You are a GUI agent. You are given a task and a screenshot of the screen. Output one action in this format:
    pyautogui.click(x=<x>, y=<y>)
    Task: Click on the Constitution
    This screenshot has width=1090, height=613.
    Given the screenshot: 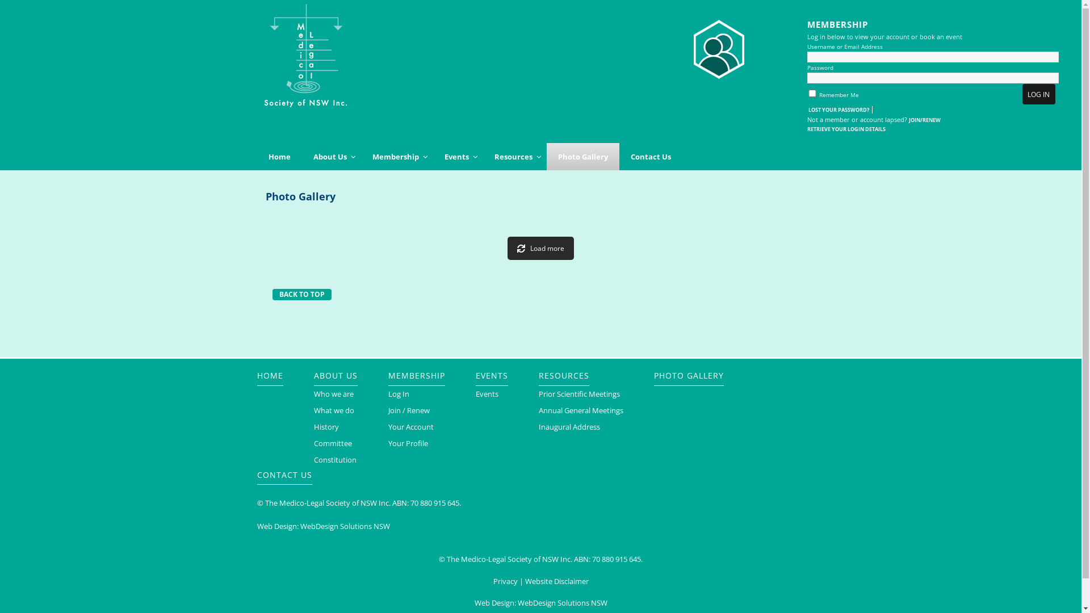 What is the action you would take?
    pyautogui.click(x=335, y=460)
    